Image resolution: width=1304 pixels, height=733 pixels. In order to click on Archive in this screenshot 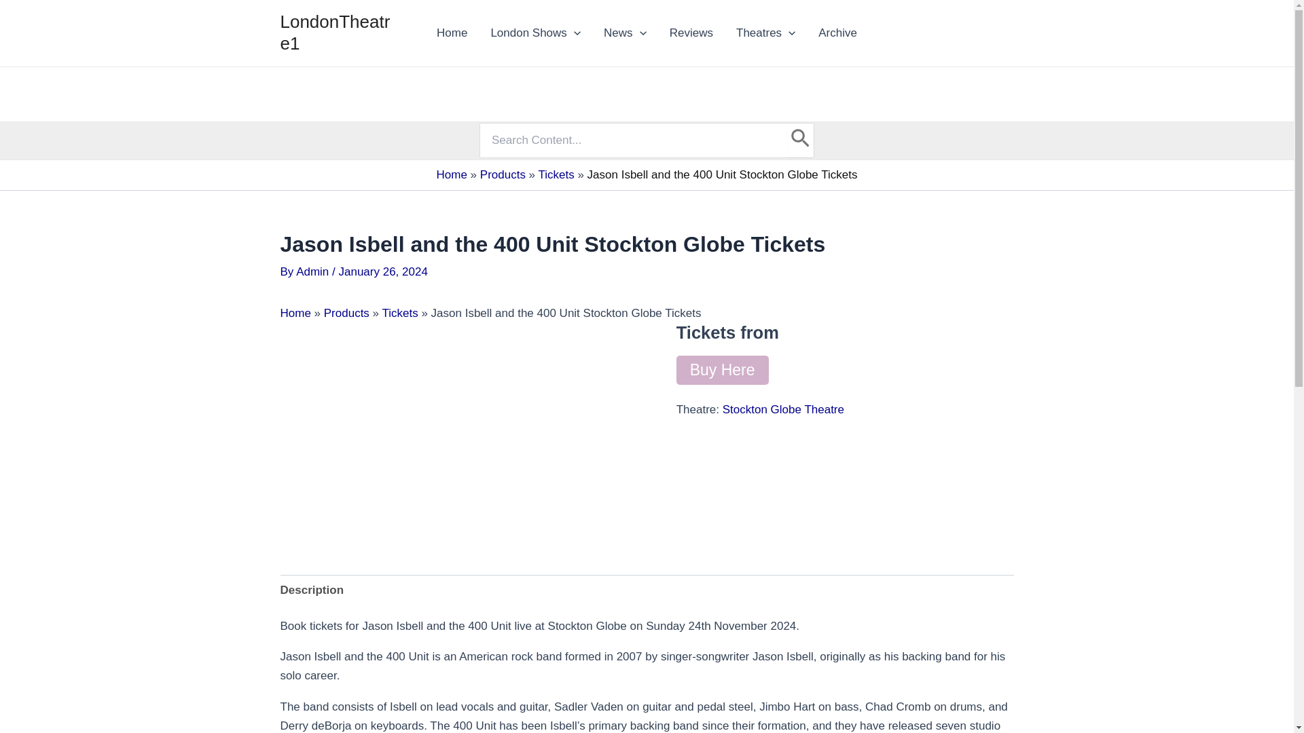, I will do `click(837, 33)`.